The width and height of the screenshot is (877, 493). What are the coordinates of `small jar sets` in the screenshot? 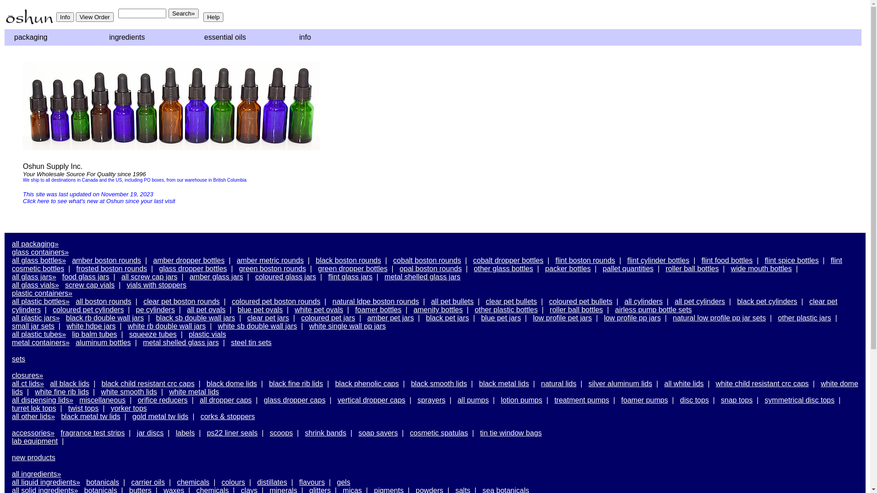 It's located at (33, 326).